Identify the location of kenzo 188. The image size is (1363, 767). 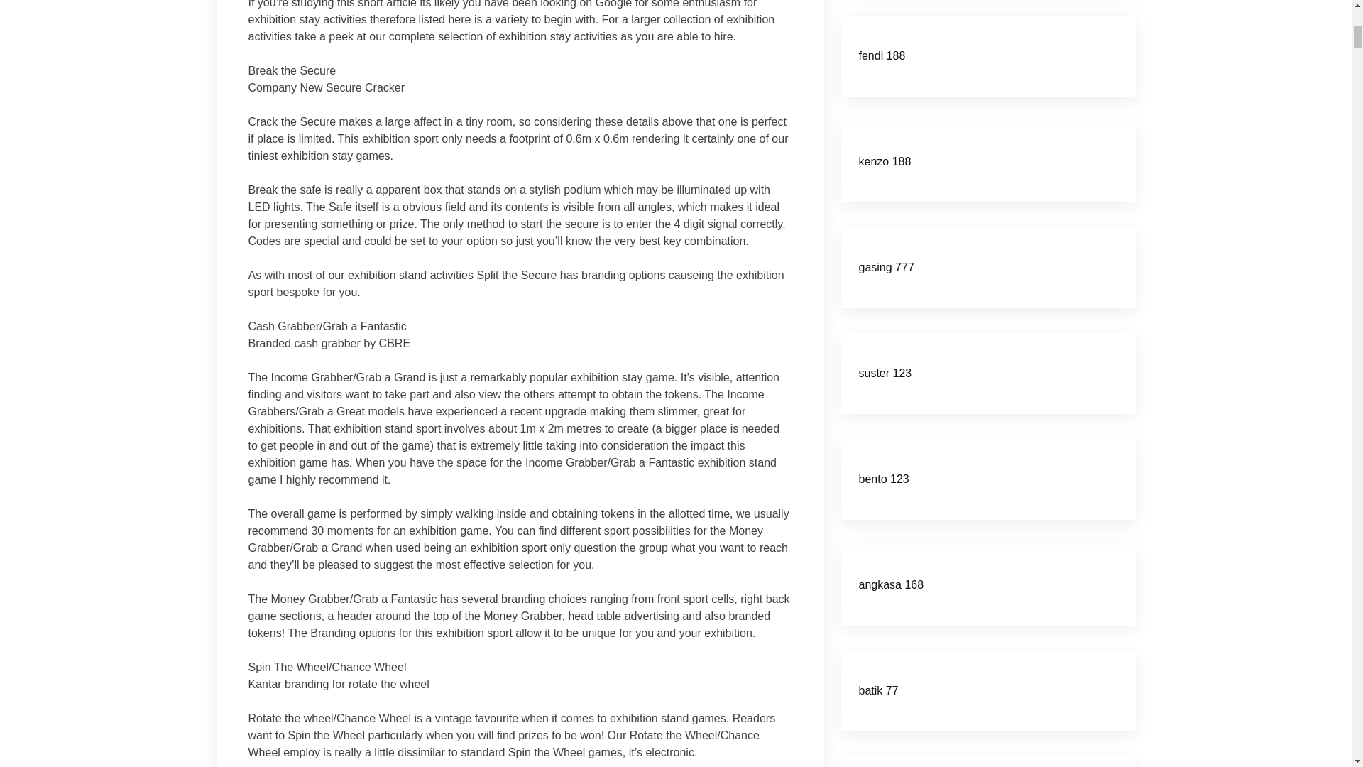
(885, 162).